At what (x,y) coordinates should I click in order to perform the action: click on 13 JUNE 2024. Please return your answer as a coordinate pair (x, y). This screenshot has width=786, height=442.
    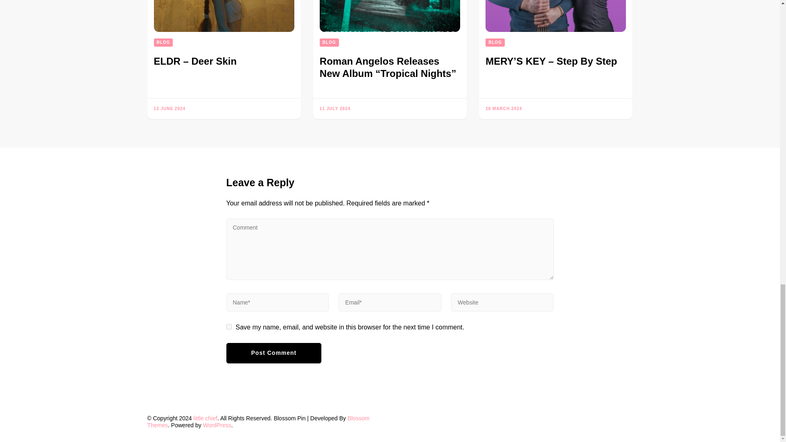
    Looking at the image, I should click on (169, 109).